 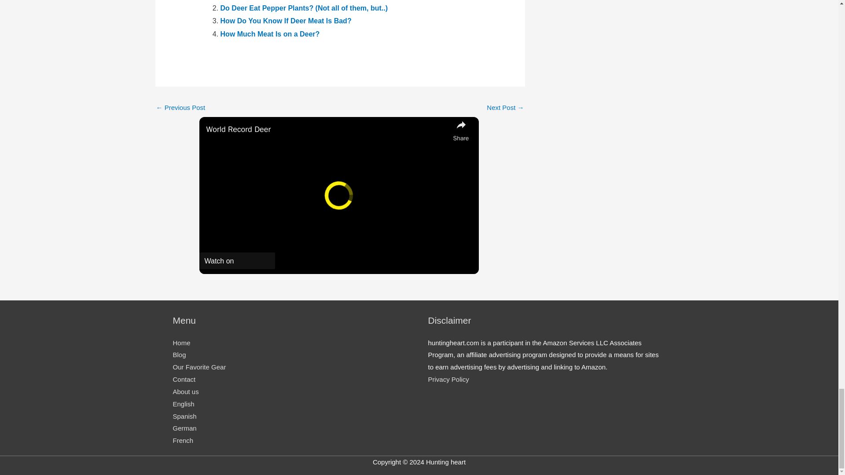 I want to click on How Much Meat Is on a Deer?, so click(x=270, y=34).